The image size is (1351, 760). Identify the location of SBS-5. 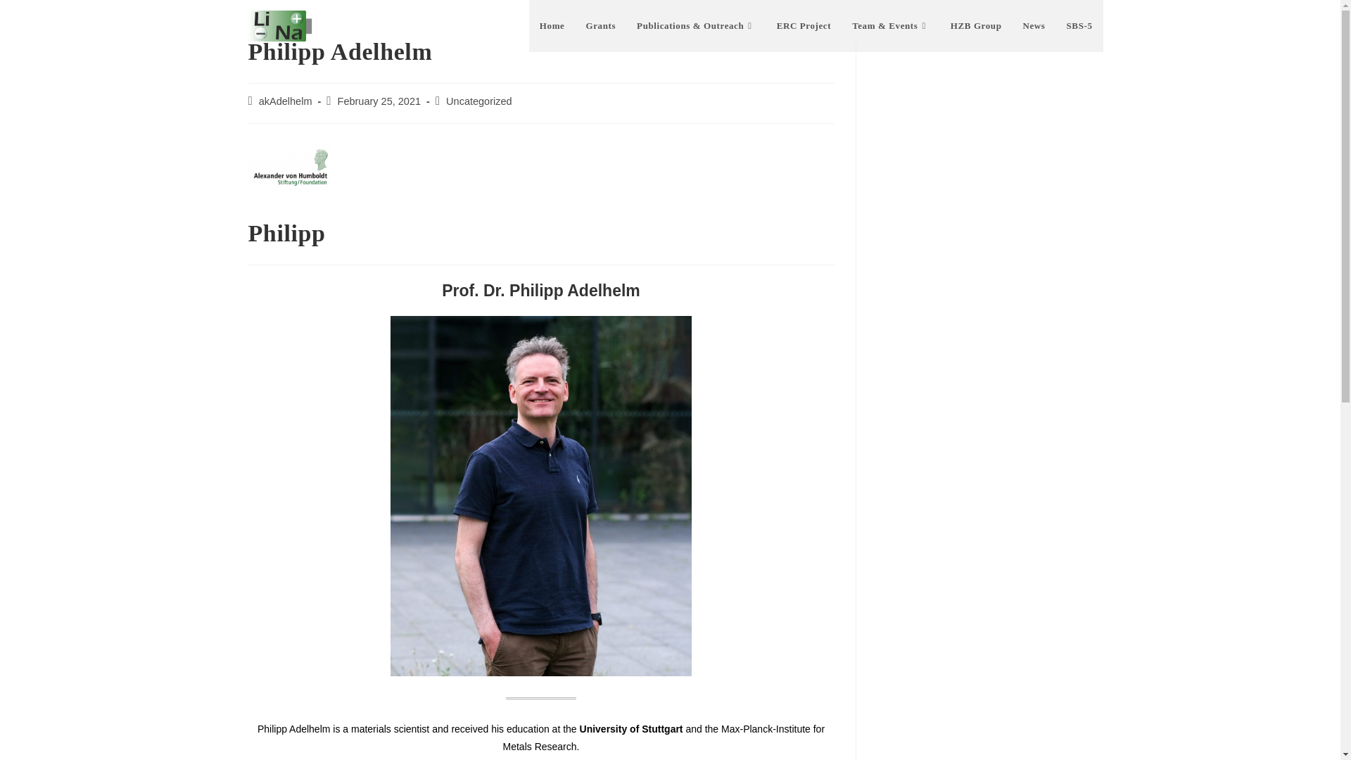
(1079, 26).